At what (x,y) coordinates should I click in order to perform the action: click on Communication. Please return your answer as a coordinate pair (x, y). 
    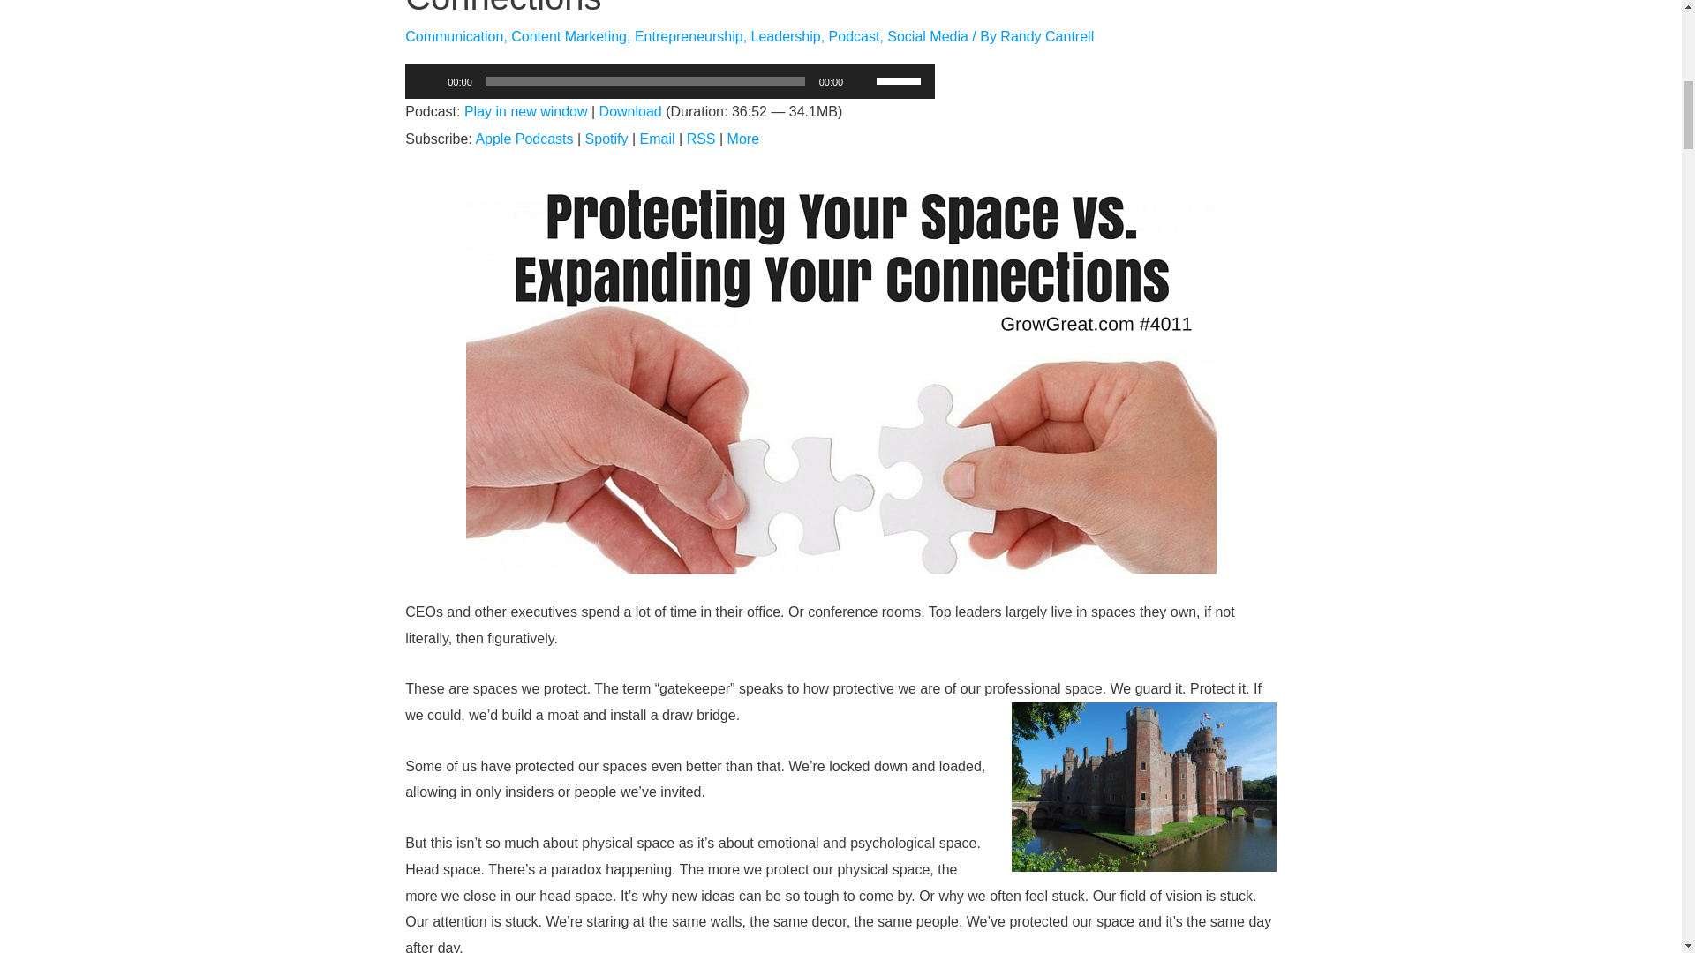
    Looking at the image, I should click on (454, 36).